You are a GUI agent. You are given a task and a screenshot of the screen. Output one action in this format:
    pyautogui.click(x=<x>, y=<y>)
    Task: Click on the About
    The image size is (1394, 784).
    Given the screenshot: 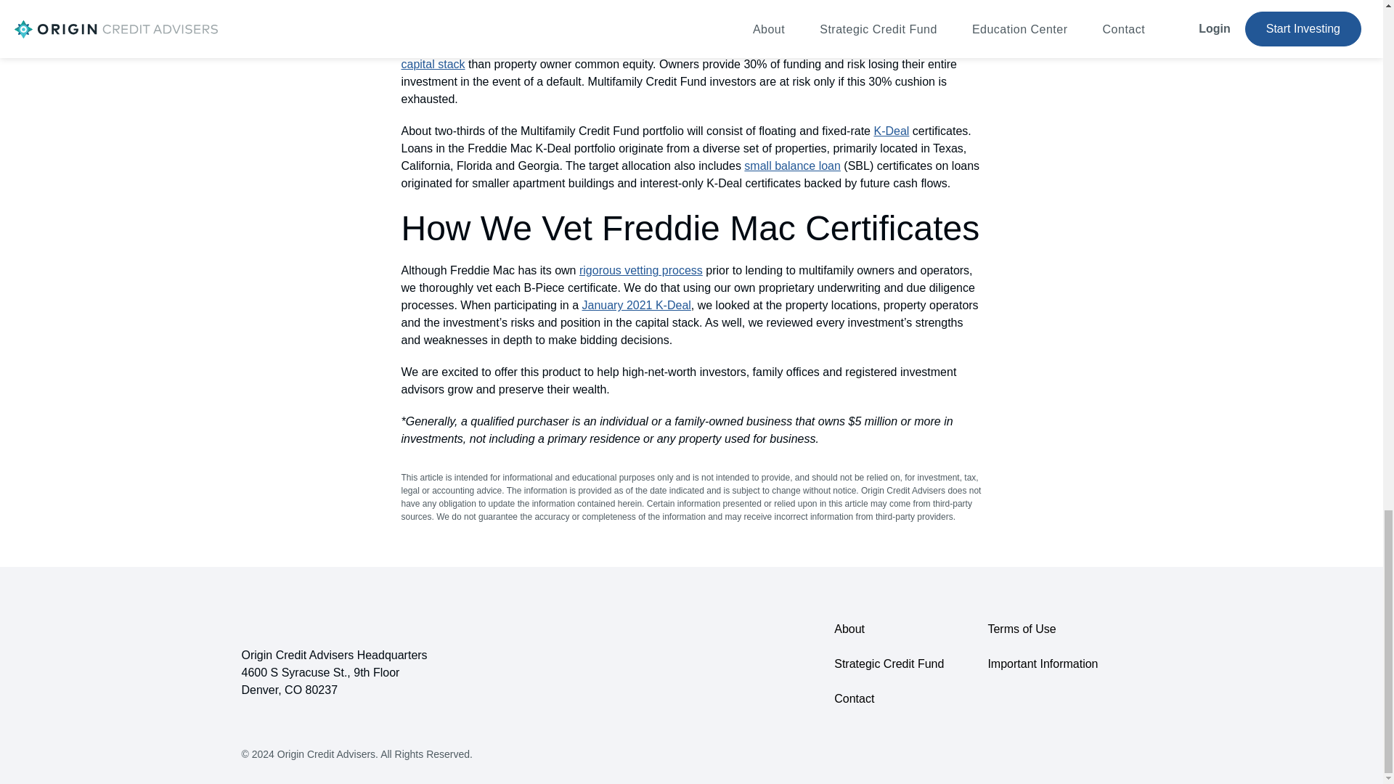 What is the action you would take?
    pyautogui.click(x=889, y=629)
    